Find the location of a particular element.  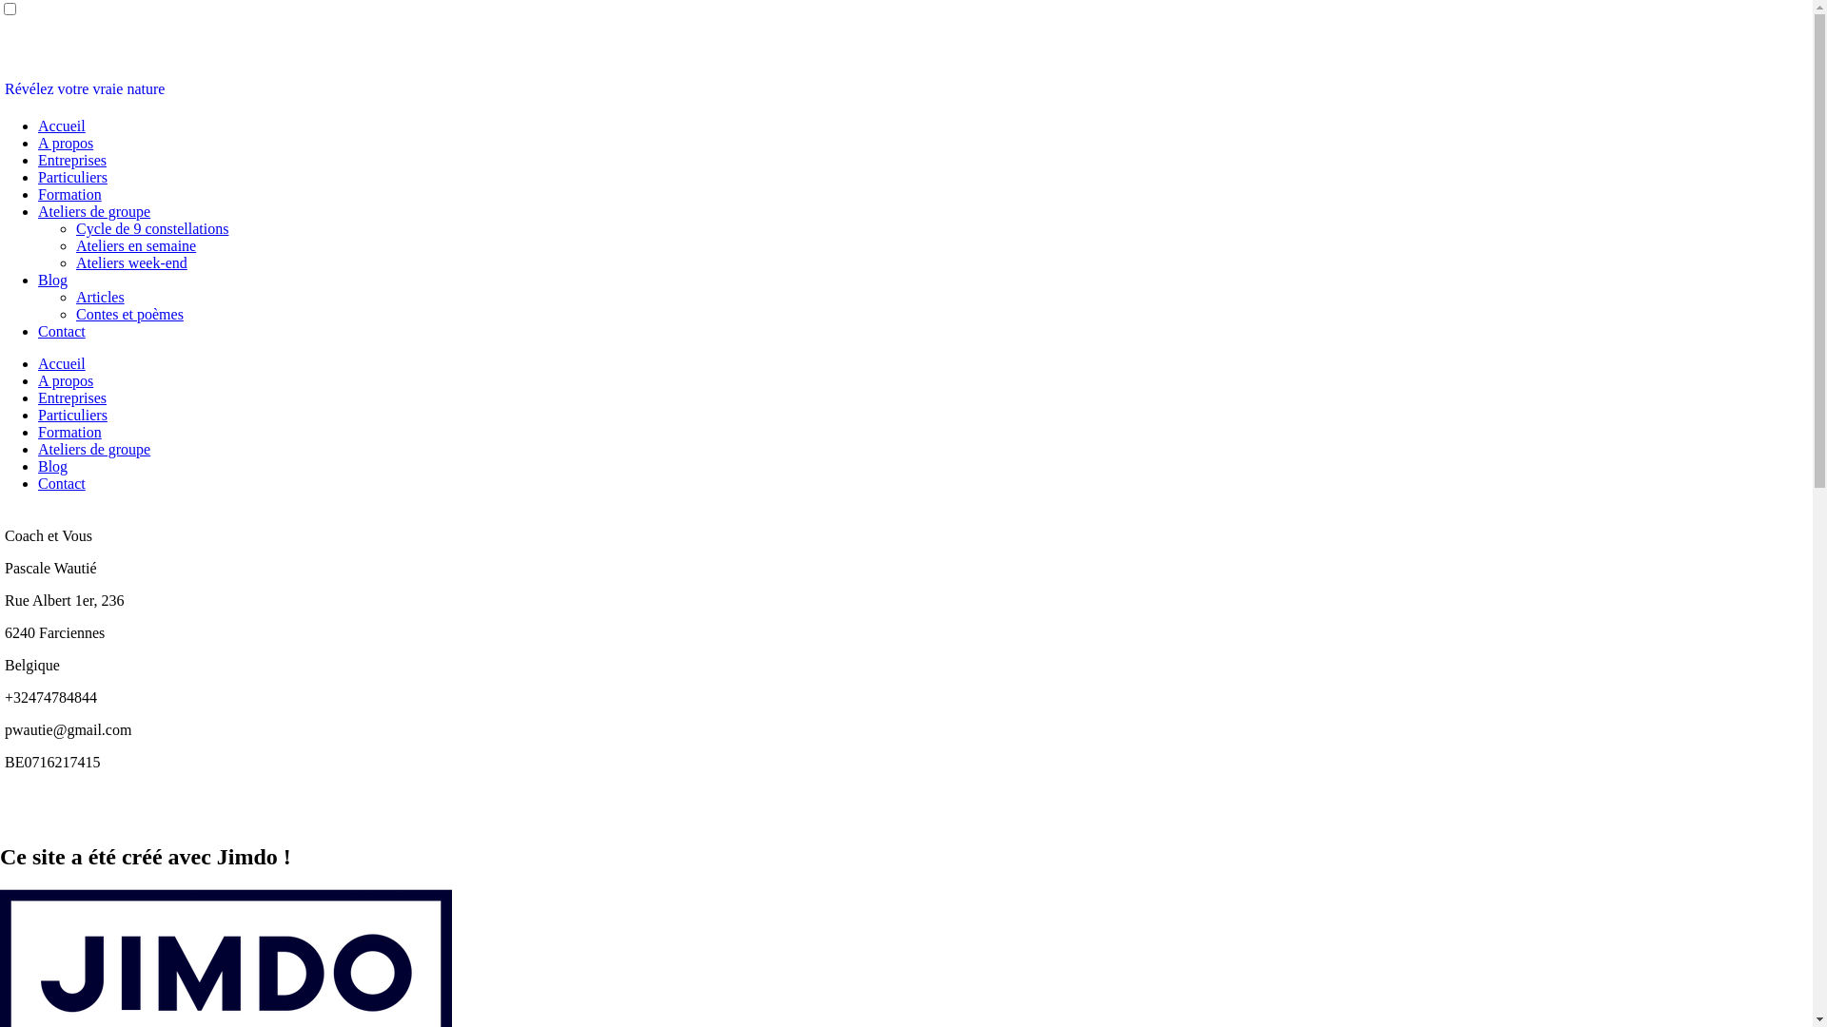

A propos is located at coordinates (66, 143).